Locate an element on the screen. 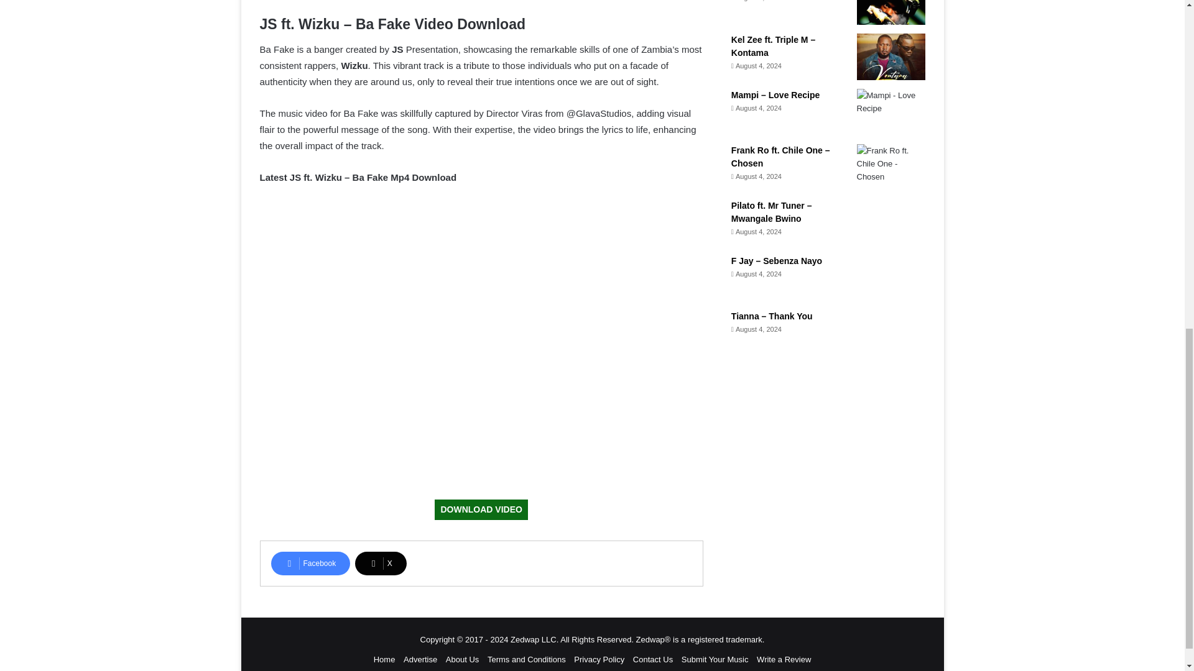 This screenshot has height=671, width=1194. DOWNLOAD VIDEO is located at coordinates (481, 509).